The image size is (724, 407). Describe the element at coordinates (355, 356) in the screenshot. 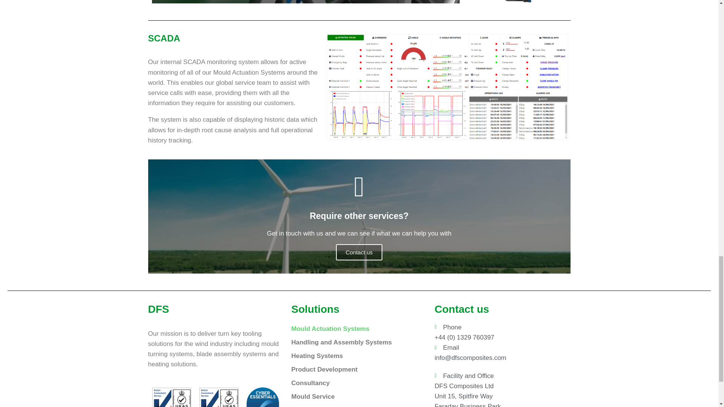

I see `Heating Systems` at that location.